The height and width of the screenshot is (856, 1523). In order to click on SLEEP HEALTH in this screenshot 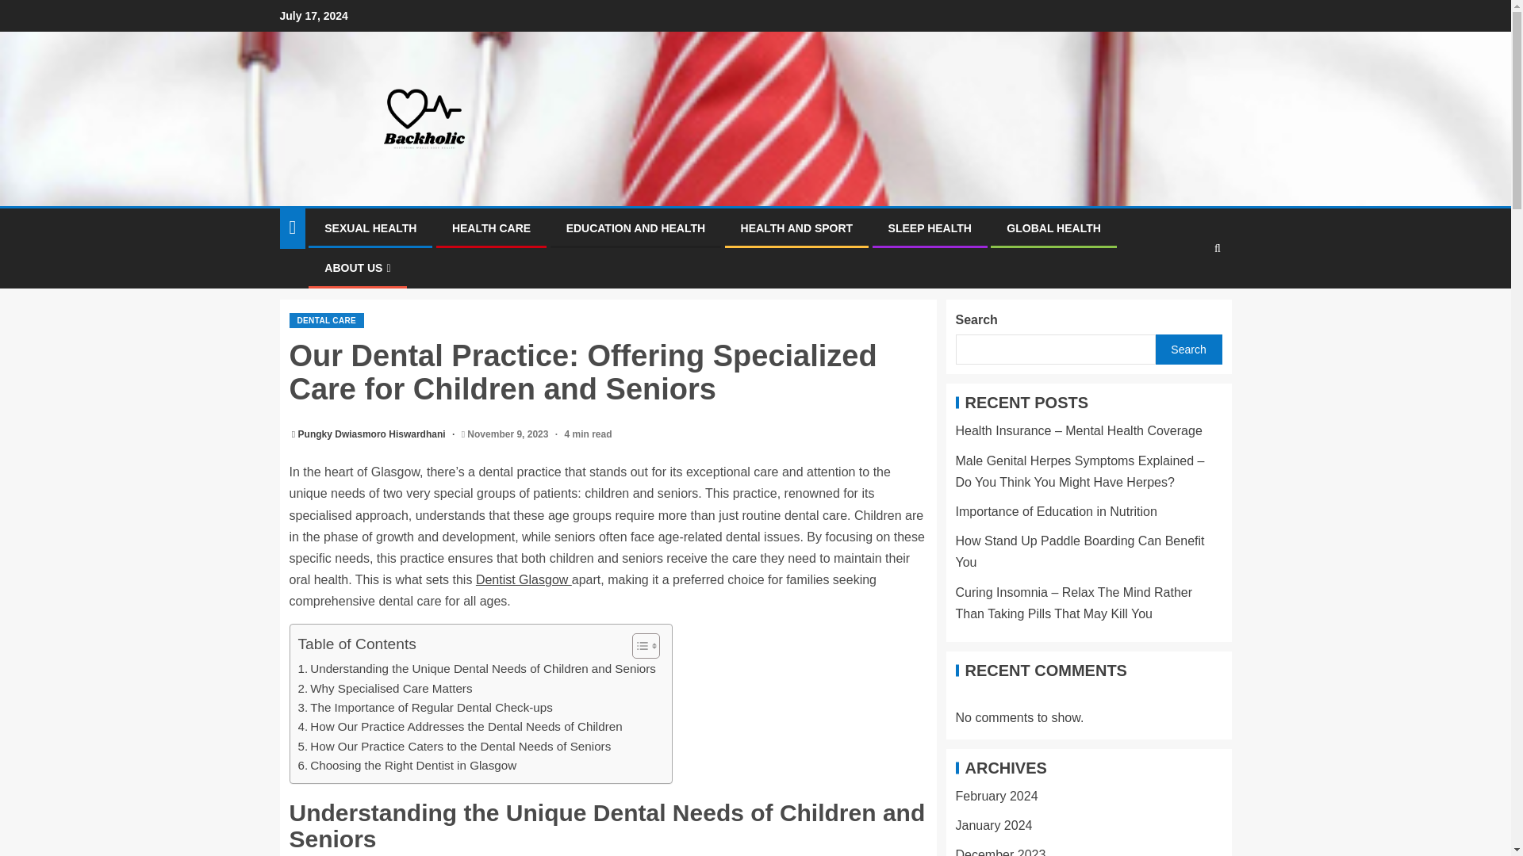, I will do `click(930, 227)`.